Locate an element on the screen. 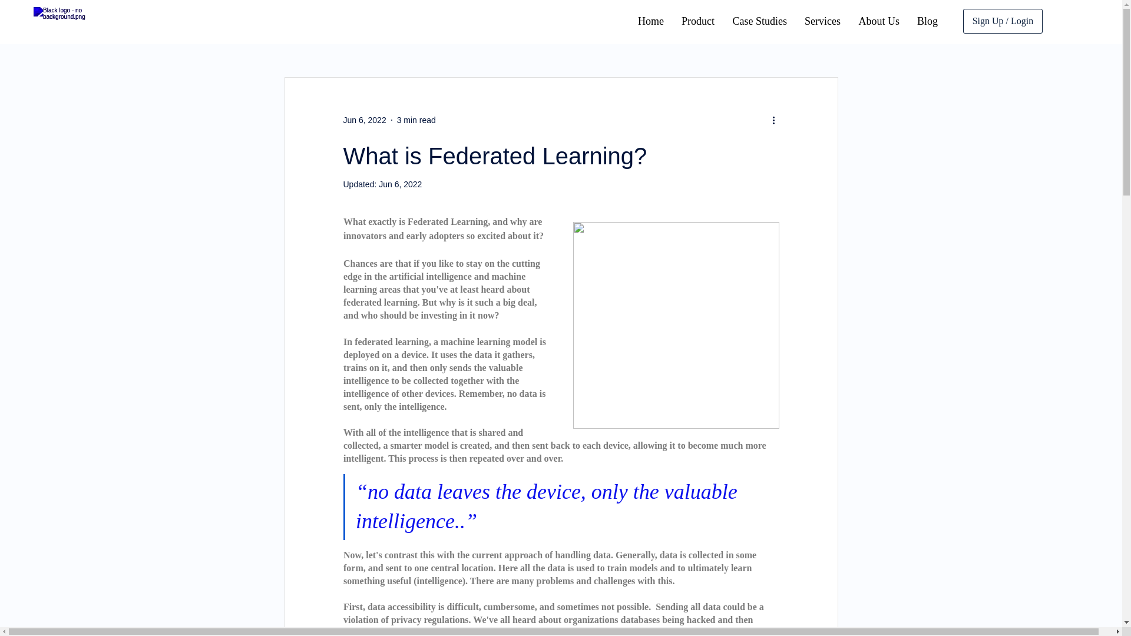  Product is located at coordinates (698, 21).